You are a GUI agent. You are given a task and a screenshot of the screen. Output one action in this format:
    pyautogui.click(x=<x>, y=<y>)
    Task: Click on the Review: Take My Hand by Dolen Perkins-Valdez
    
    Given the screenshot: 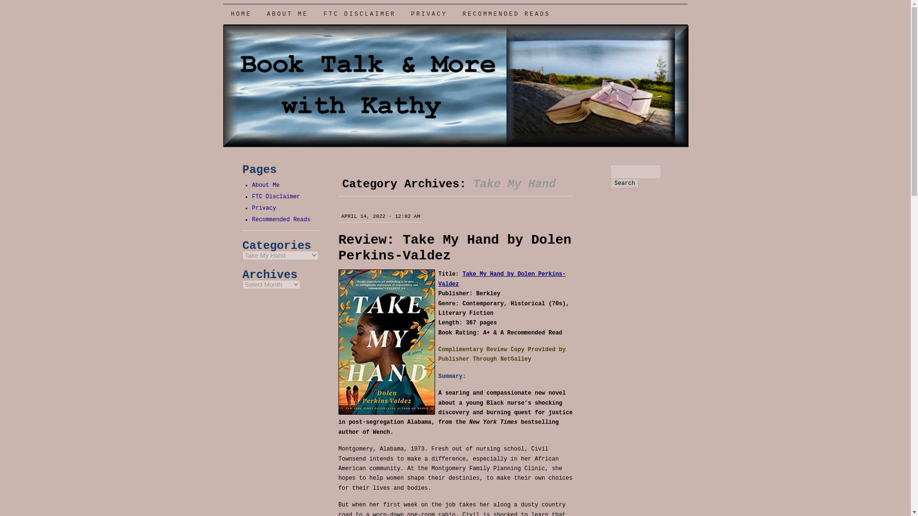 What is the action you would take?
    pyautogui.click(x=455, y=247)
    